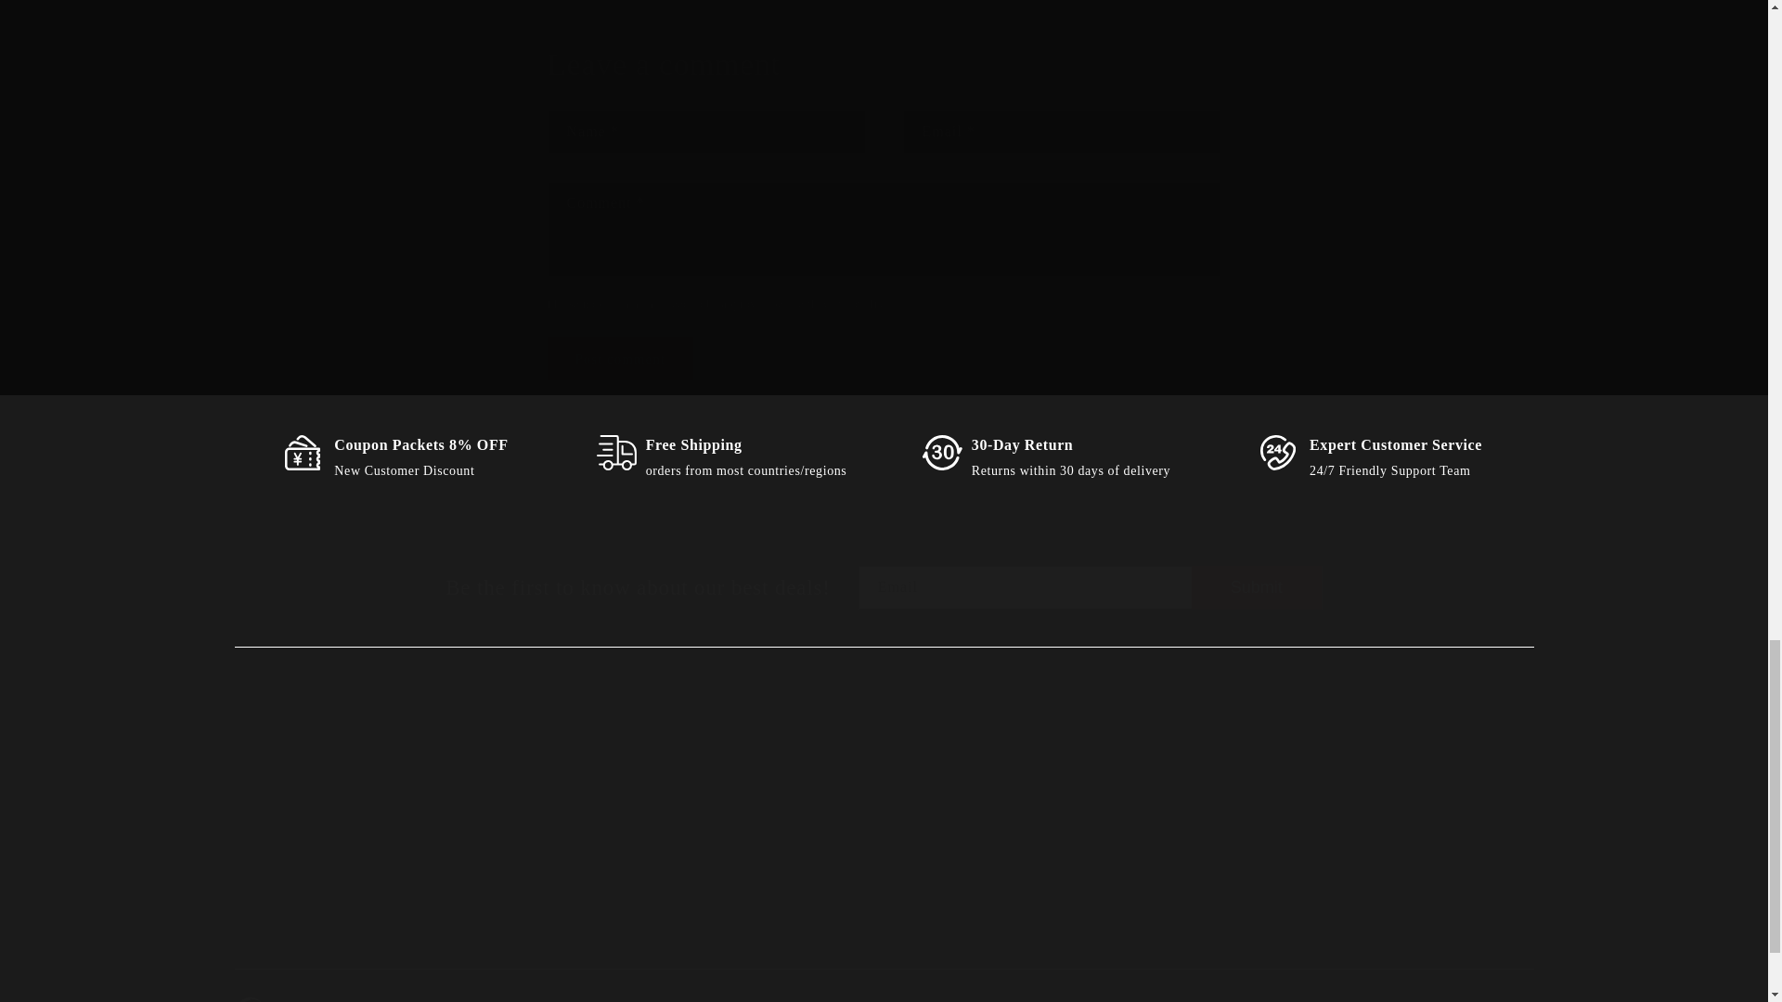 This screenshot has width=1782, height=1002. I want to click on Carees, so click(1039, 836).